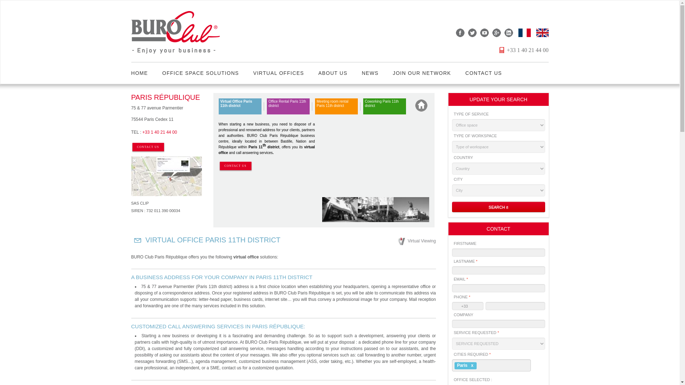 This screenshot has width=685, height=385. What do you see at coordinates (416, 241) in the screenshot?
I see `Virtual Viewing` at bounding box center [416, 241].